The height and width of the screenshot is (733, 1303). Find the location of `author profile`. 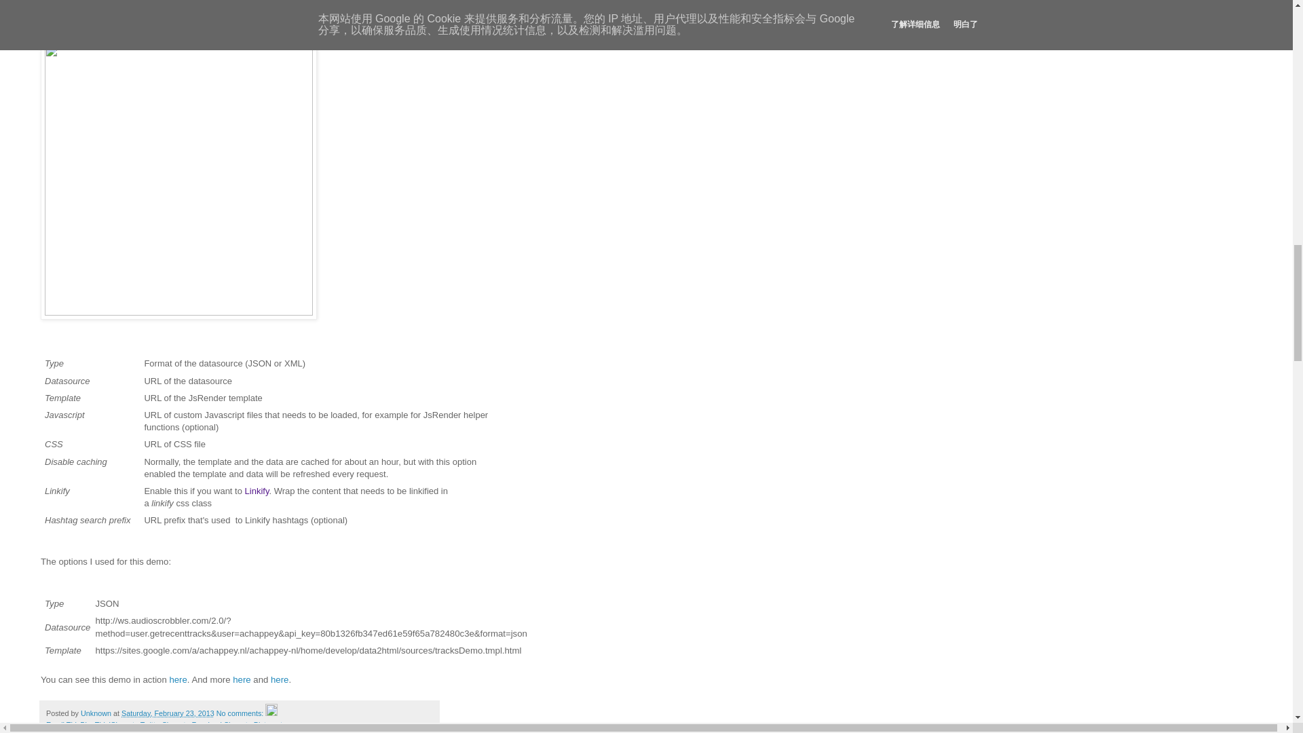

author profile is located at coordinates (97, 713).